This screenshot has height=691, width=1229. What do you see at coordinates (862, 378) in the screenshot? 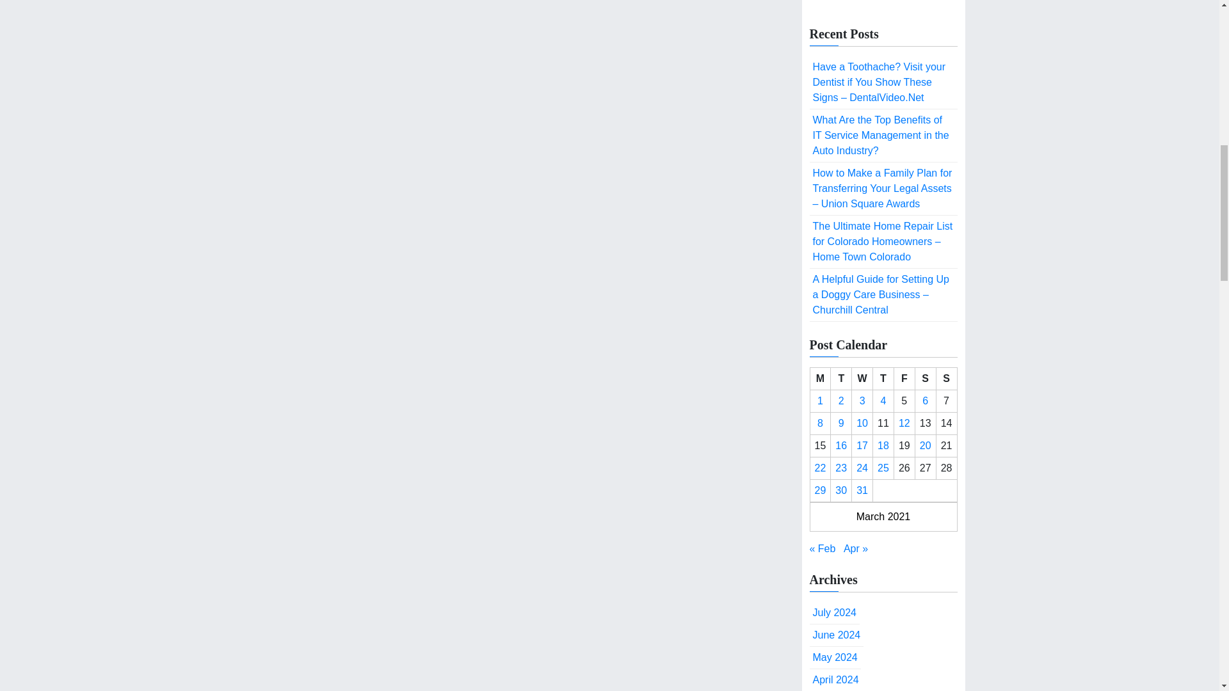
I see `Wednesday` at bounding box center [862, 378].